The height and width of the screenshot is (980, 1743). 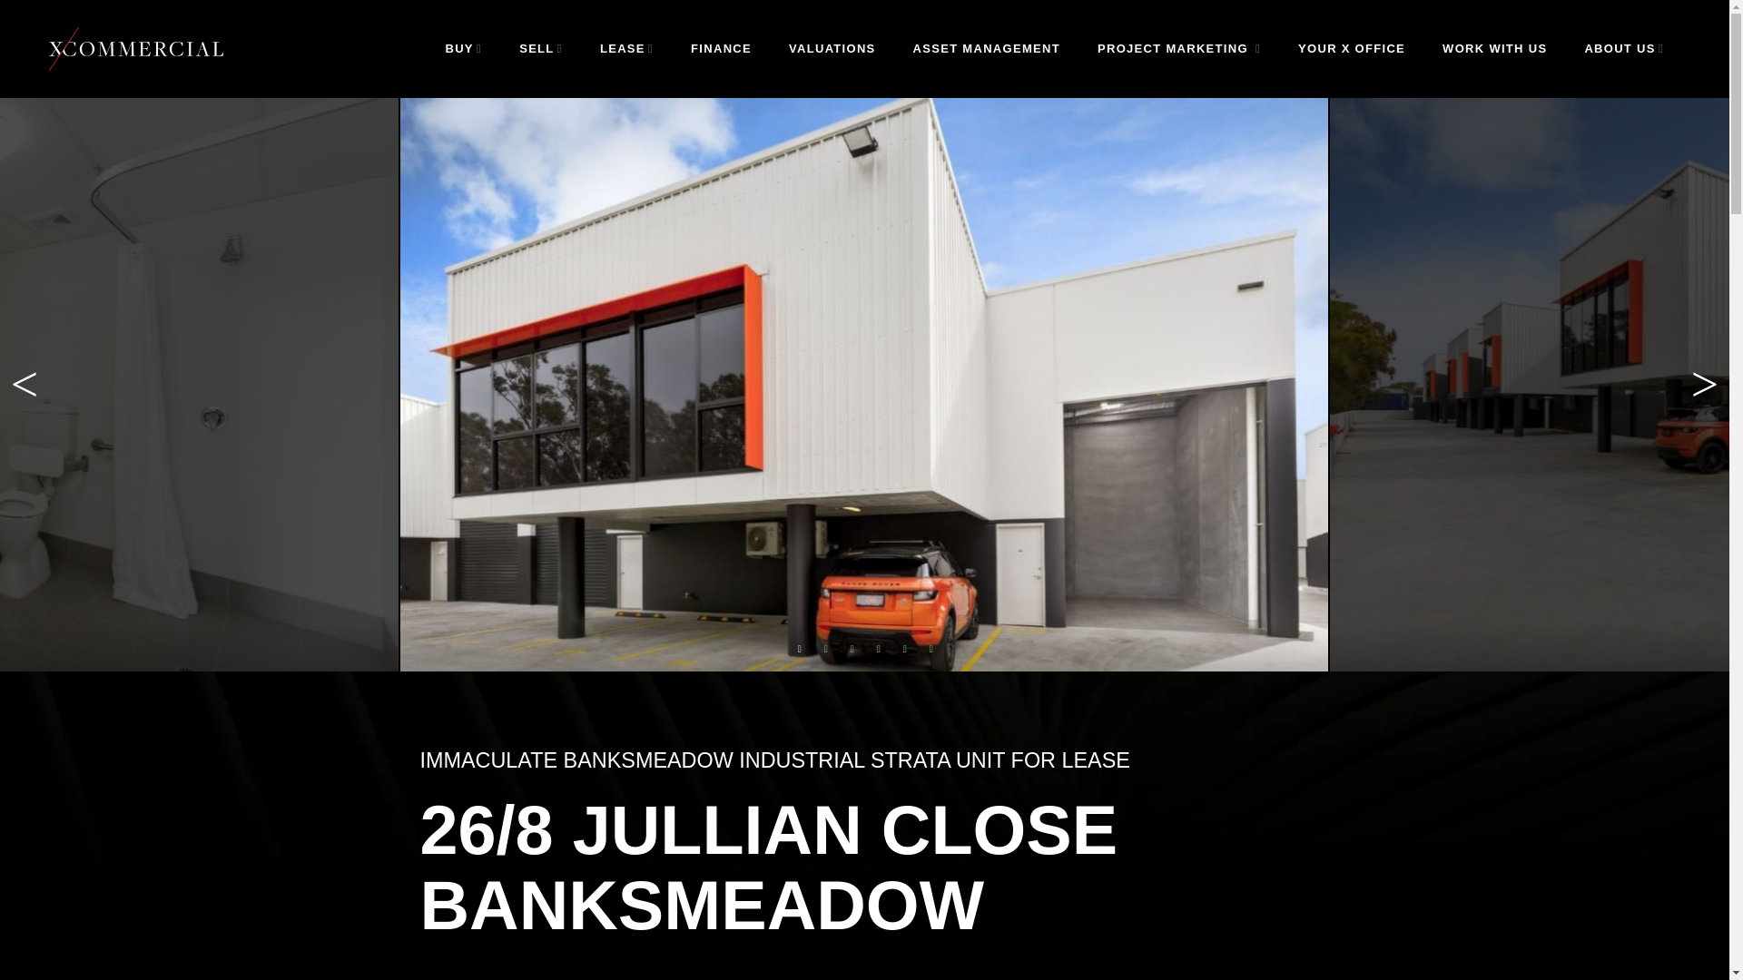 I want to click on VALUATIONS, so click(x=832, y=49).